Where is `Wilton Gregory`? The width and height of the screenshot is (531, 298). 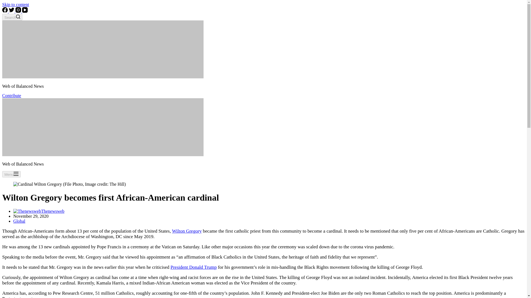 Wilton Gregory is located at coordinates (187, 231).